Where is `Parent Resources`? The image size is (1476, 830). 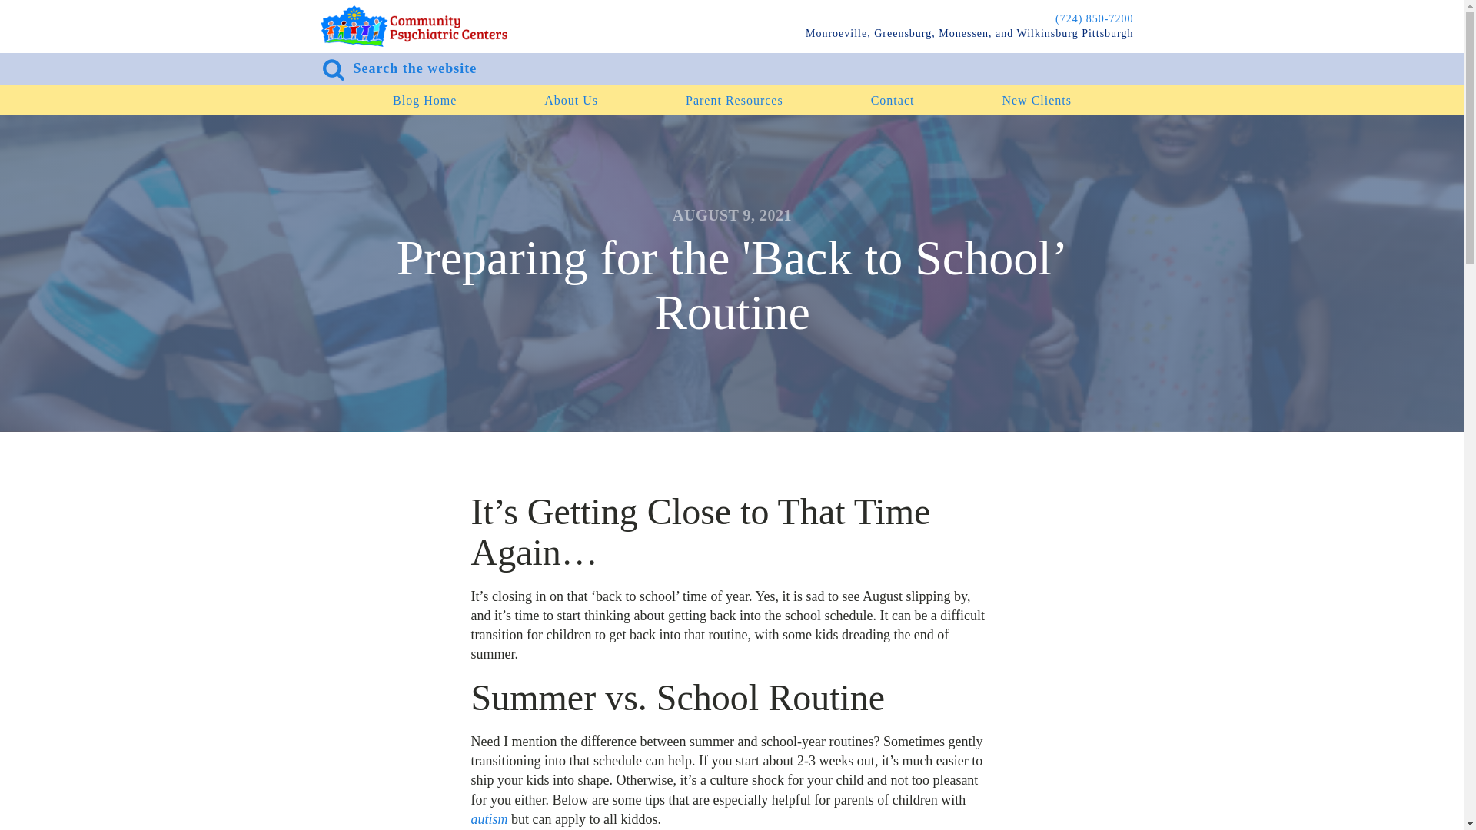
Parent Resources is located at coordinates (734, 100).